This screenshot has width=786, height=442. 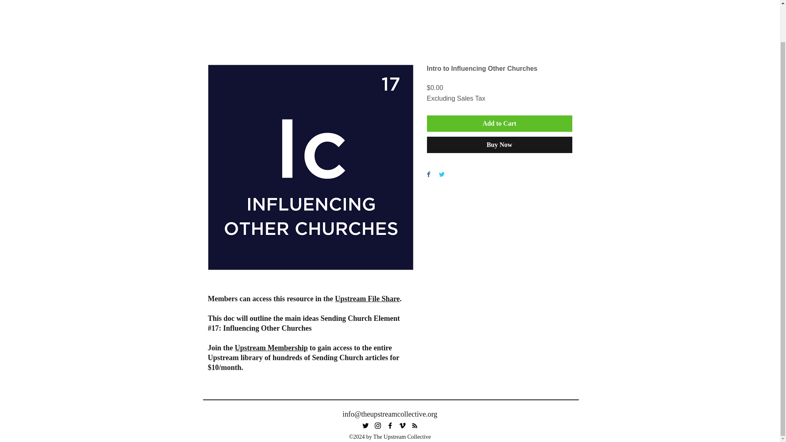 I want to click on Add to Cart, so click(x=499, y=123).